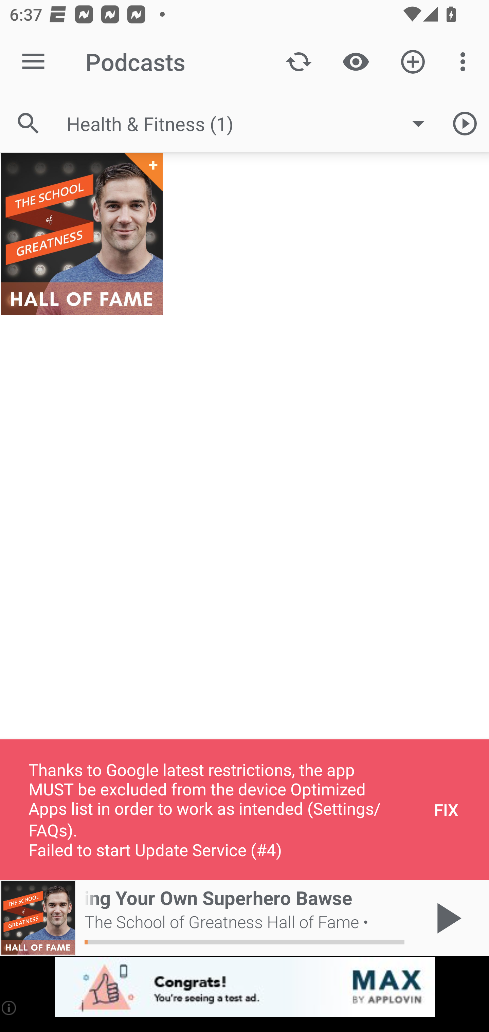  I want to click on Search, so click(29, 123).